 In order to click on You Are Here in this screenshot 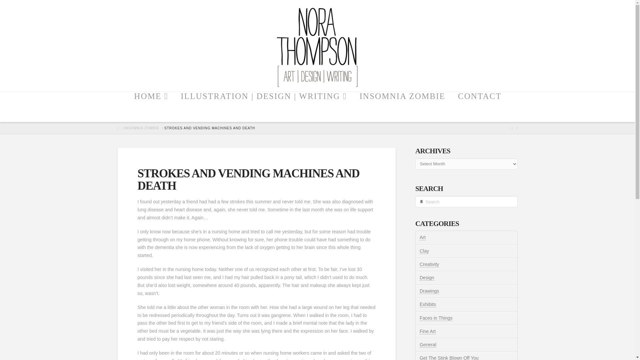, I will do `click(209, 128)`.